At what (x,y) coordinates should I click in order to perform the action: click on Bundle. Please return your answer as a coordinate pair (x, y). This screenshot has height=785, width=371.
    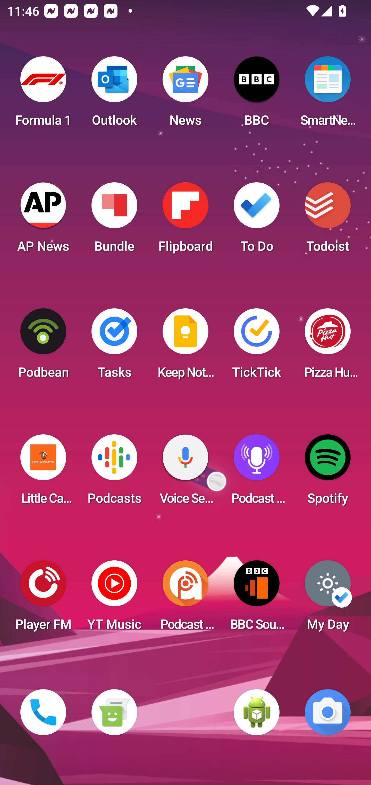
    Looking at the image, I should click on (114, 221).